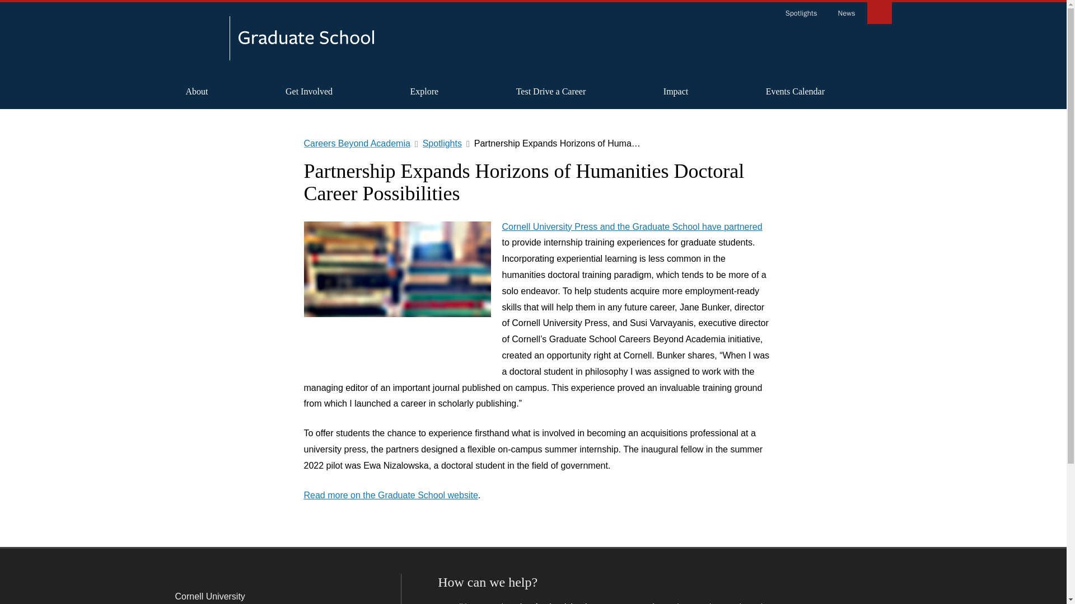 The image size is (1075, 604). I want to click on Spotlights, so click(801, 13).